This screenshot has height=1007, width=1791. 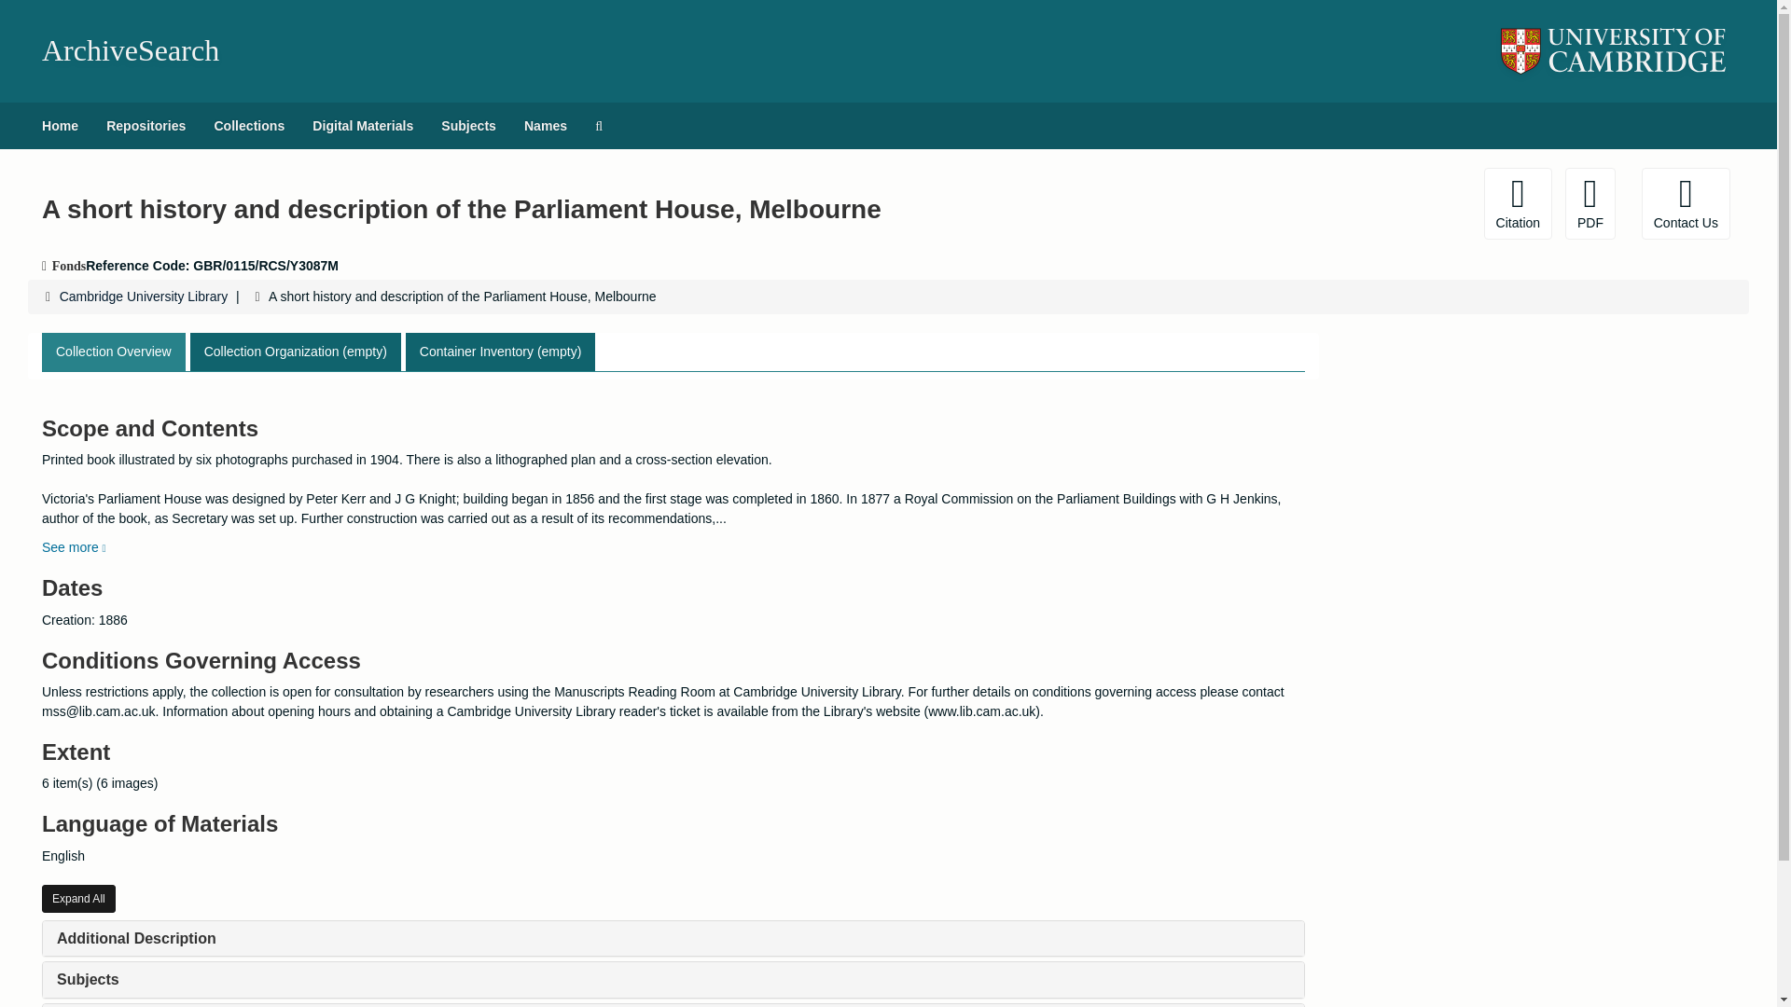 What do you see at coordinates (88, 979) in the screenshot?
I see `Subjects` at bounding box center [88, 979].